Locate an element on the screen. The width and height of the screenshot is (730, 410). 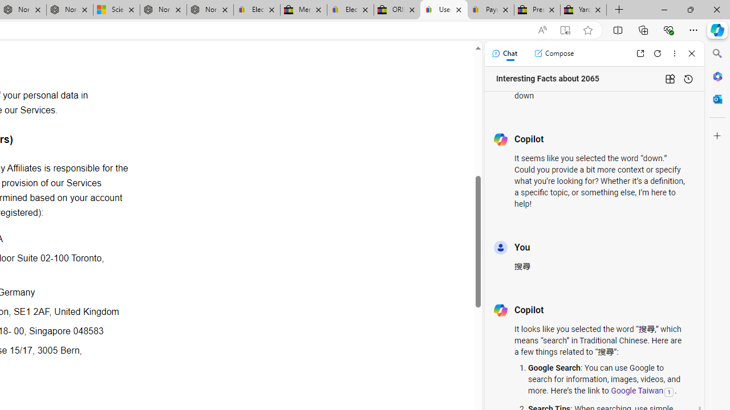
Open link in new tab is located at coordinates (640, 54).